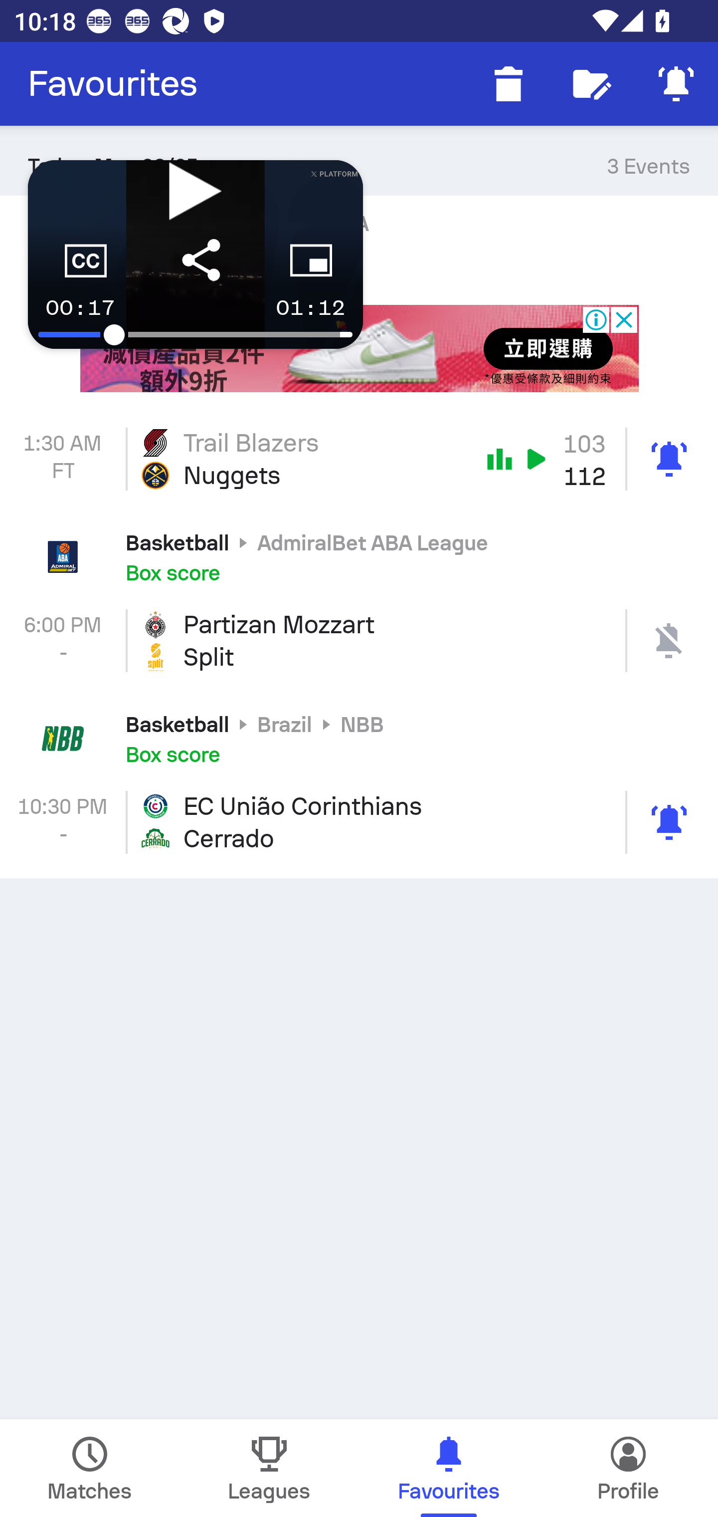  What do you see at coordinates (592, 84) in the screenshot?
I see `Follow editor` at bounding box center [592, 84].